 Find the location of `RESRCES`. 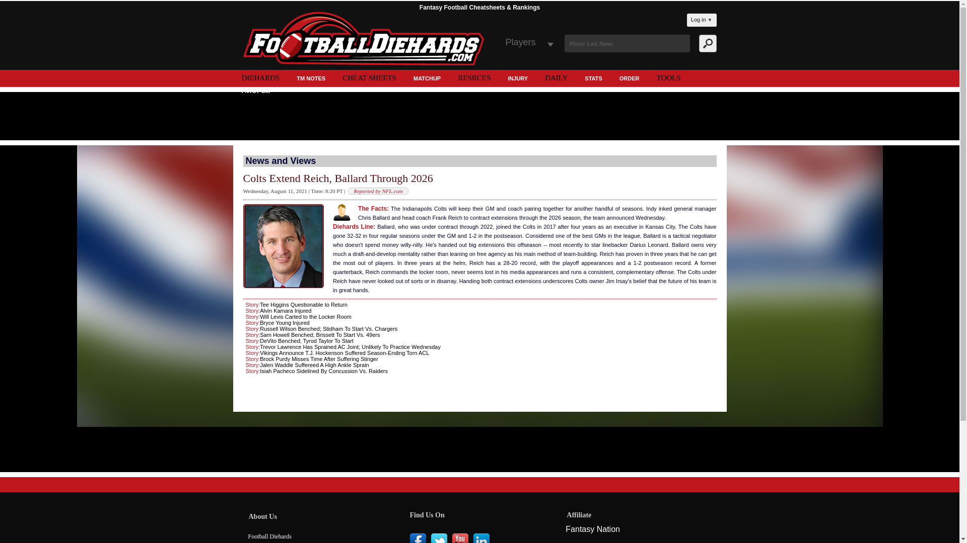

RESRCES is located at coordinates (474, 77).